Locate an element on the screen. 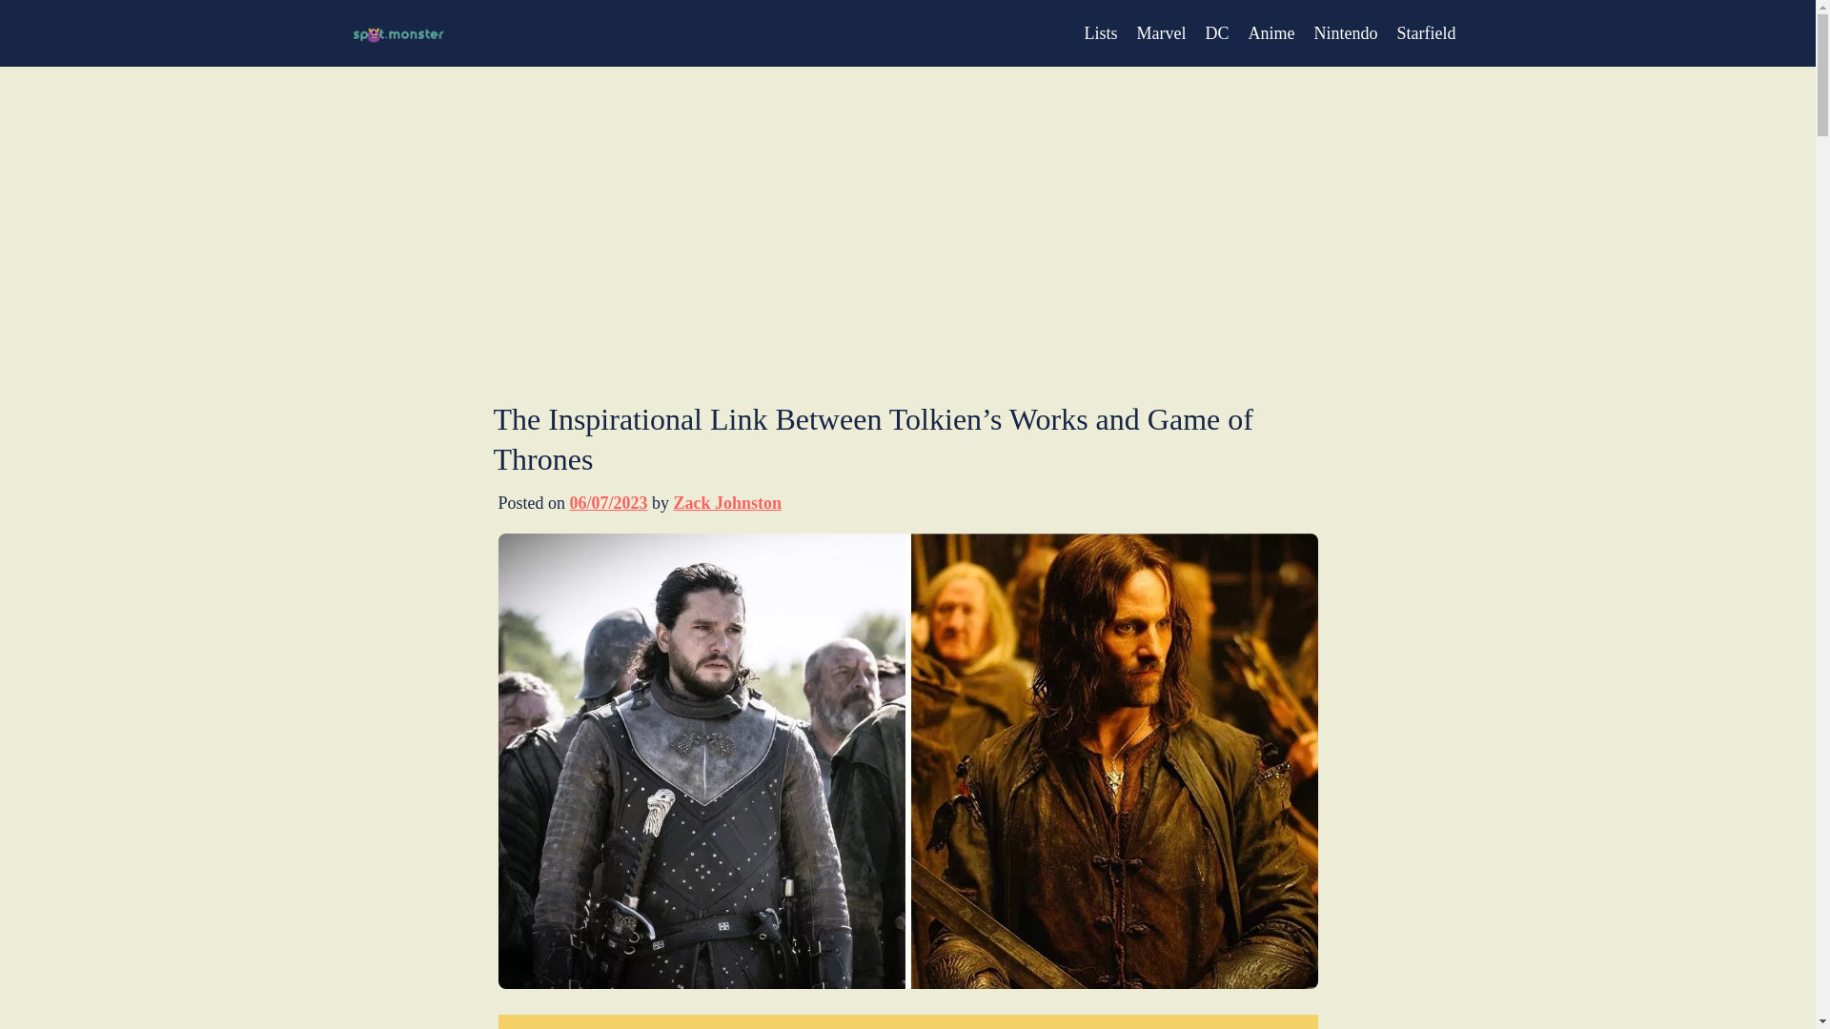  Lists is located at coordinates (1102, 32).